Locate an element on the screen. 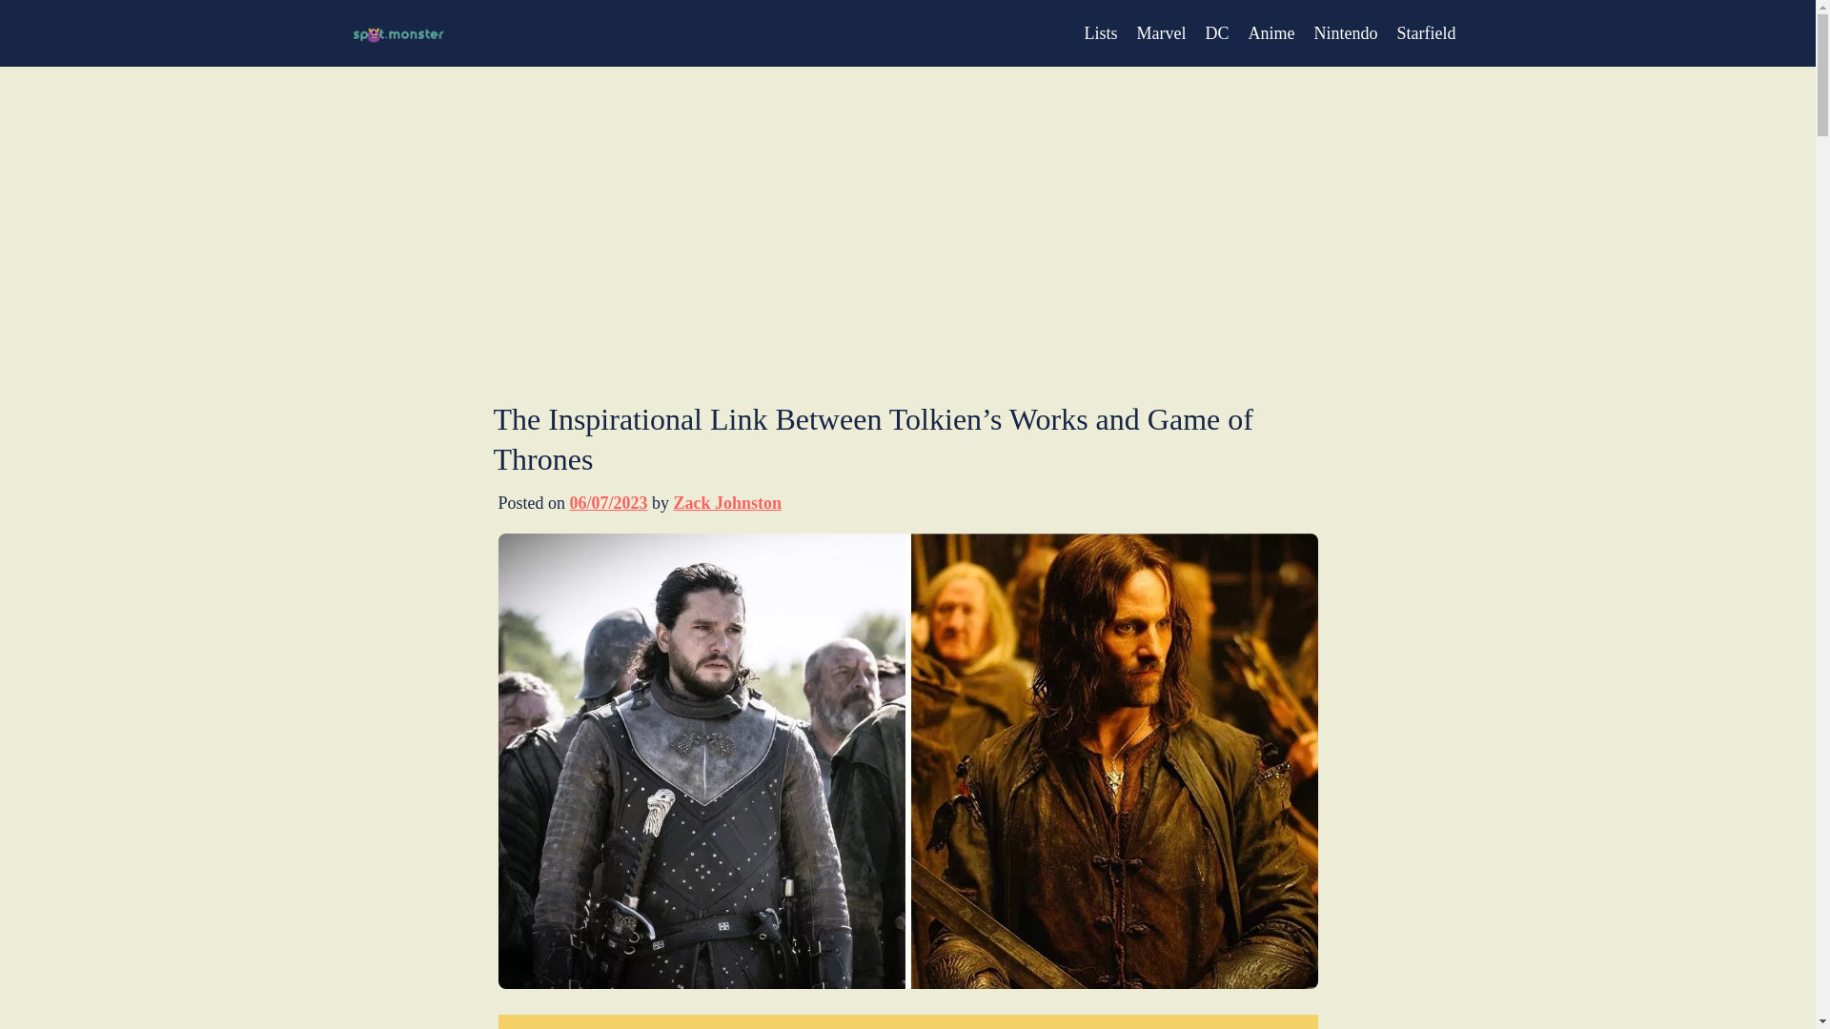  Lists is located at coordinates (1102, 32).